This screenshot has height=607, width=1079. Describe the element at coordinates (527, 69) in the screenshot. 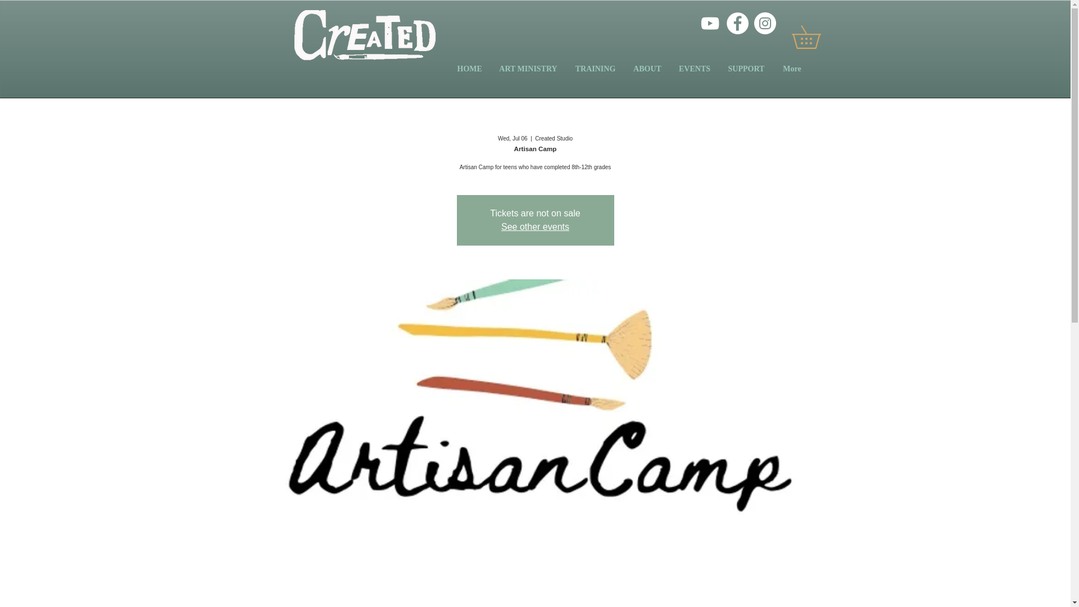

I see `ART MINISTRY` at that location.